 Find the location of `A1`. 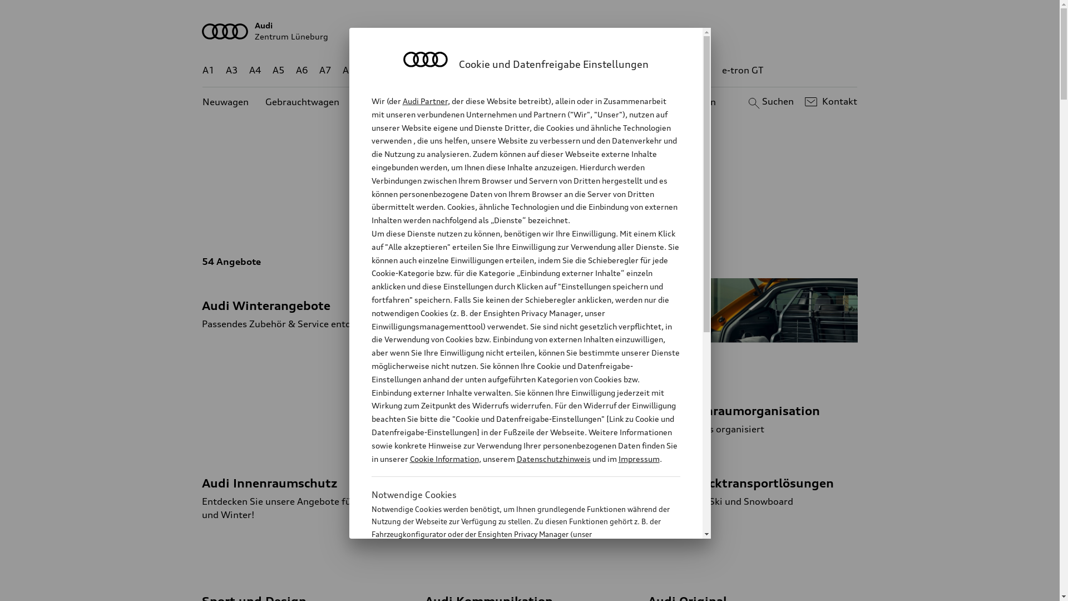

A1 is located at coordinates (209, 70).